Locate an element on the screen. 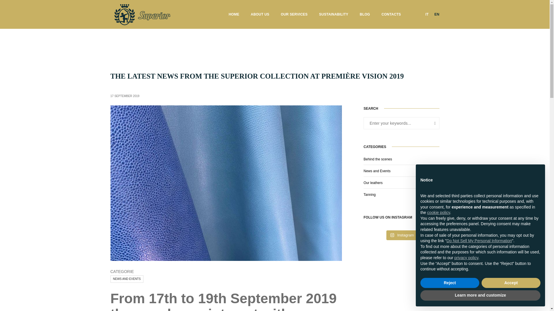 The width and height of the screenshot is (554, 311). NEWS AND EVENTS is located at coordinates (126, 279).